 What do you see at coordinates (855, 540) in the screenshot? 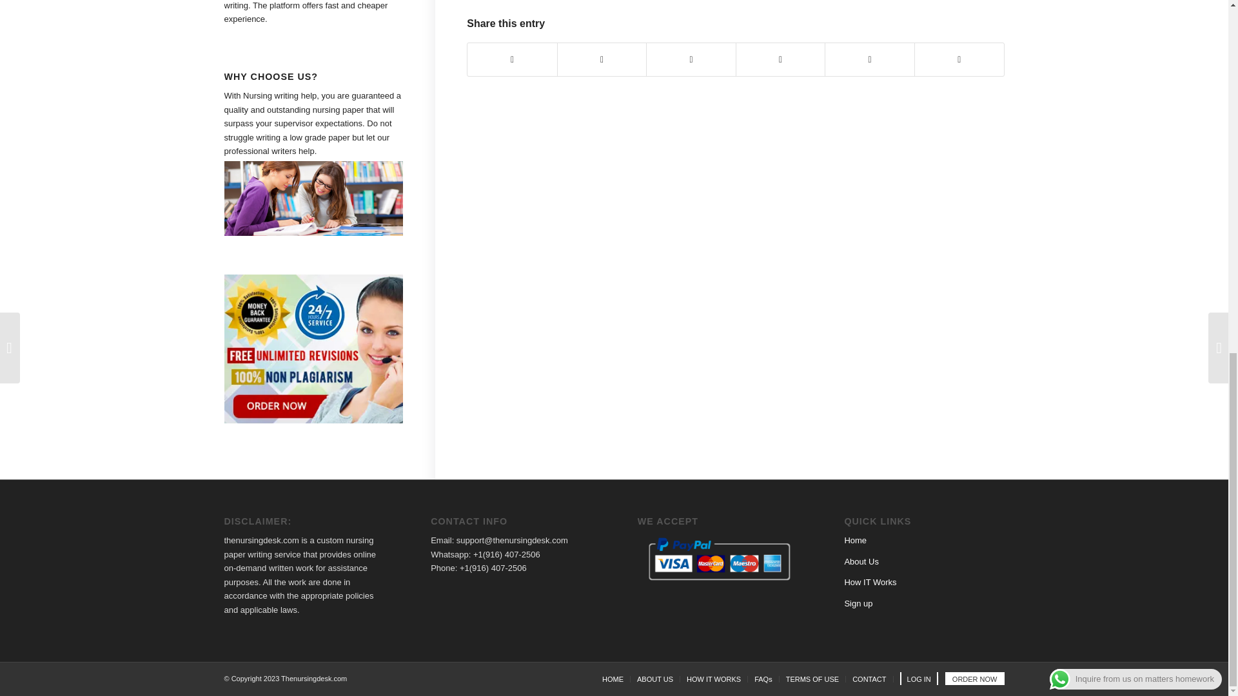
I see `Home` at bounding box center [855, 540].